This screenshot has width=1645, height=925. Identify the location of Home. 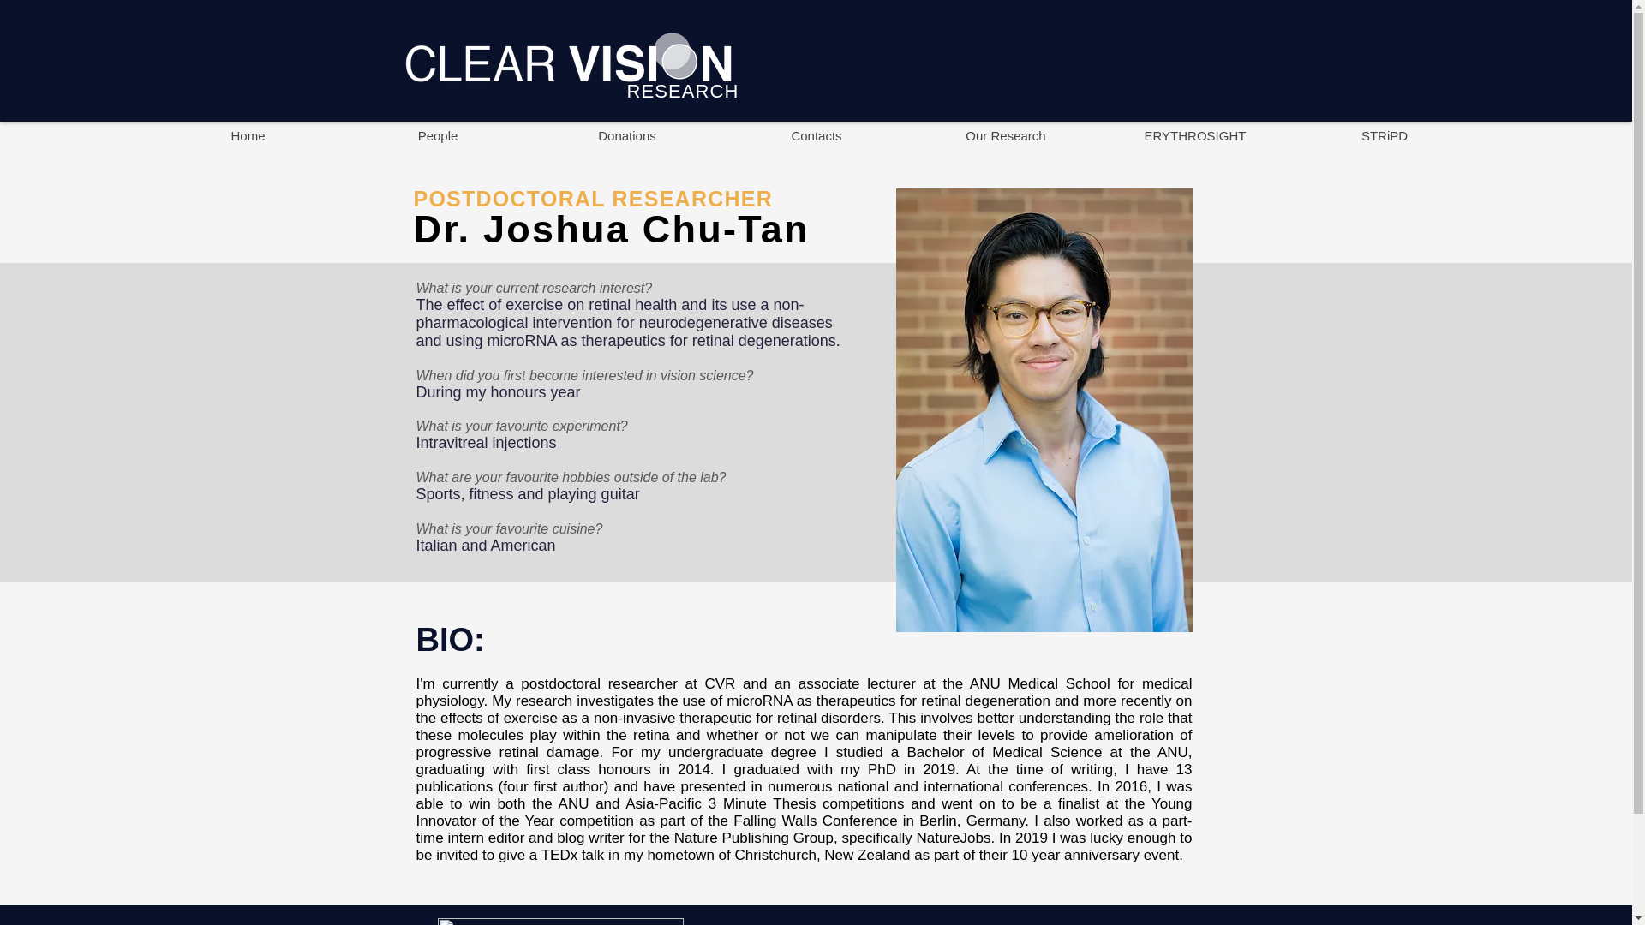
(247, 135).